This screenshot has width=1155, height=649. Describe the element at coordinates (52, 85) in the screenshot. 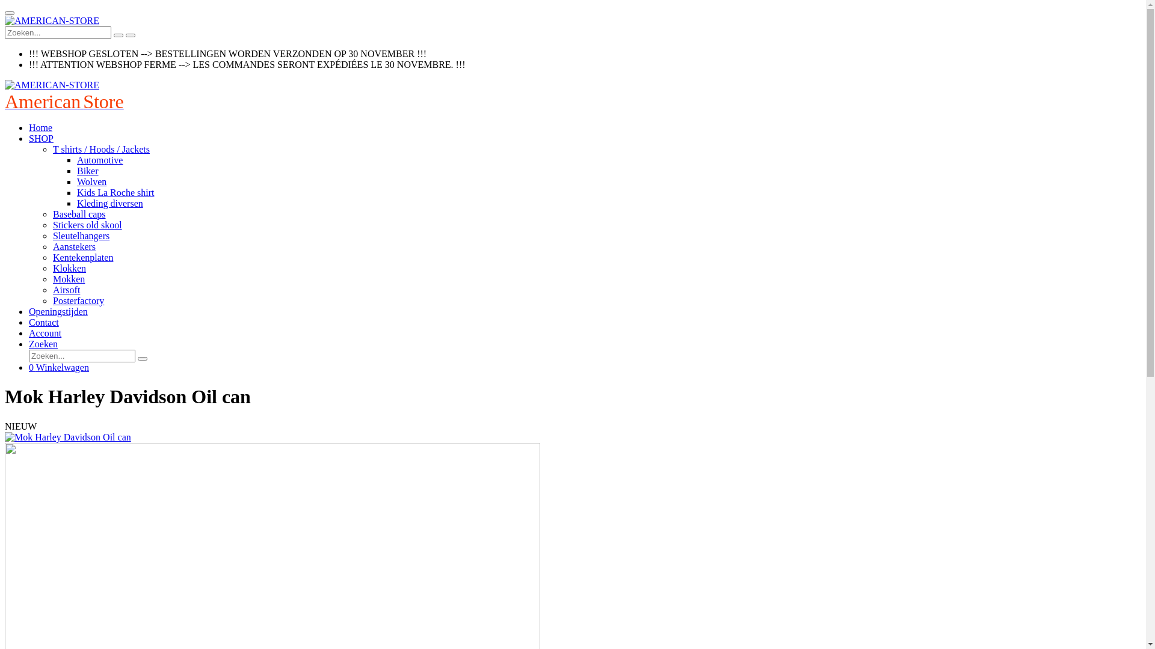

I see `AMERICAN-STORE` at that location.